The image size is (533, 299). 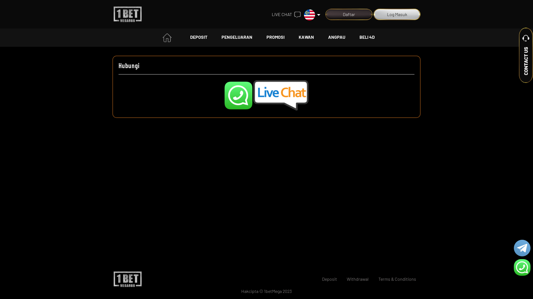 I want to click on Log Masuk, so click(x=397, y=14).